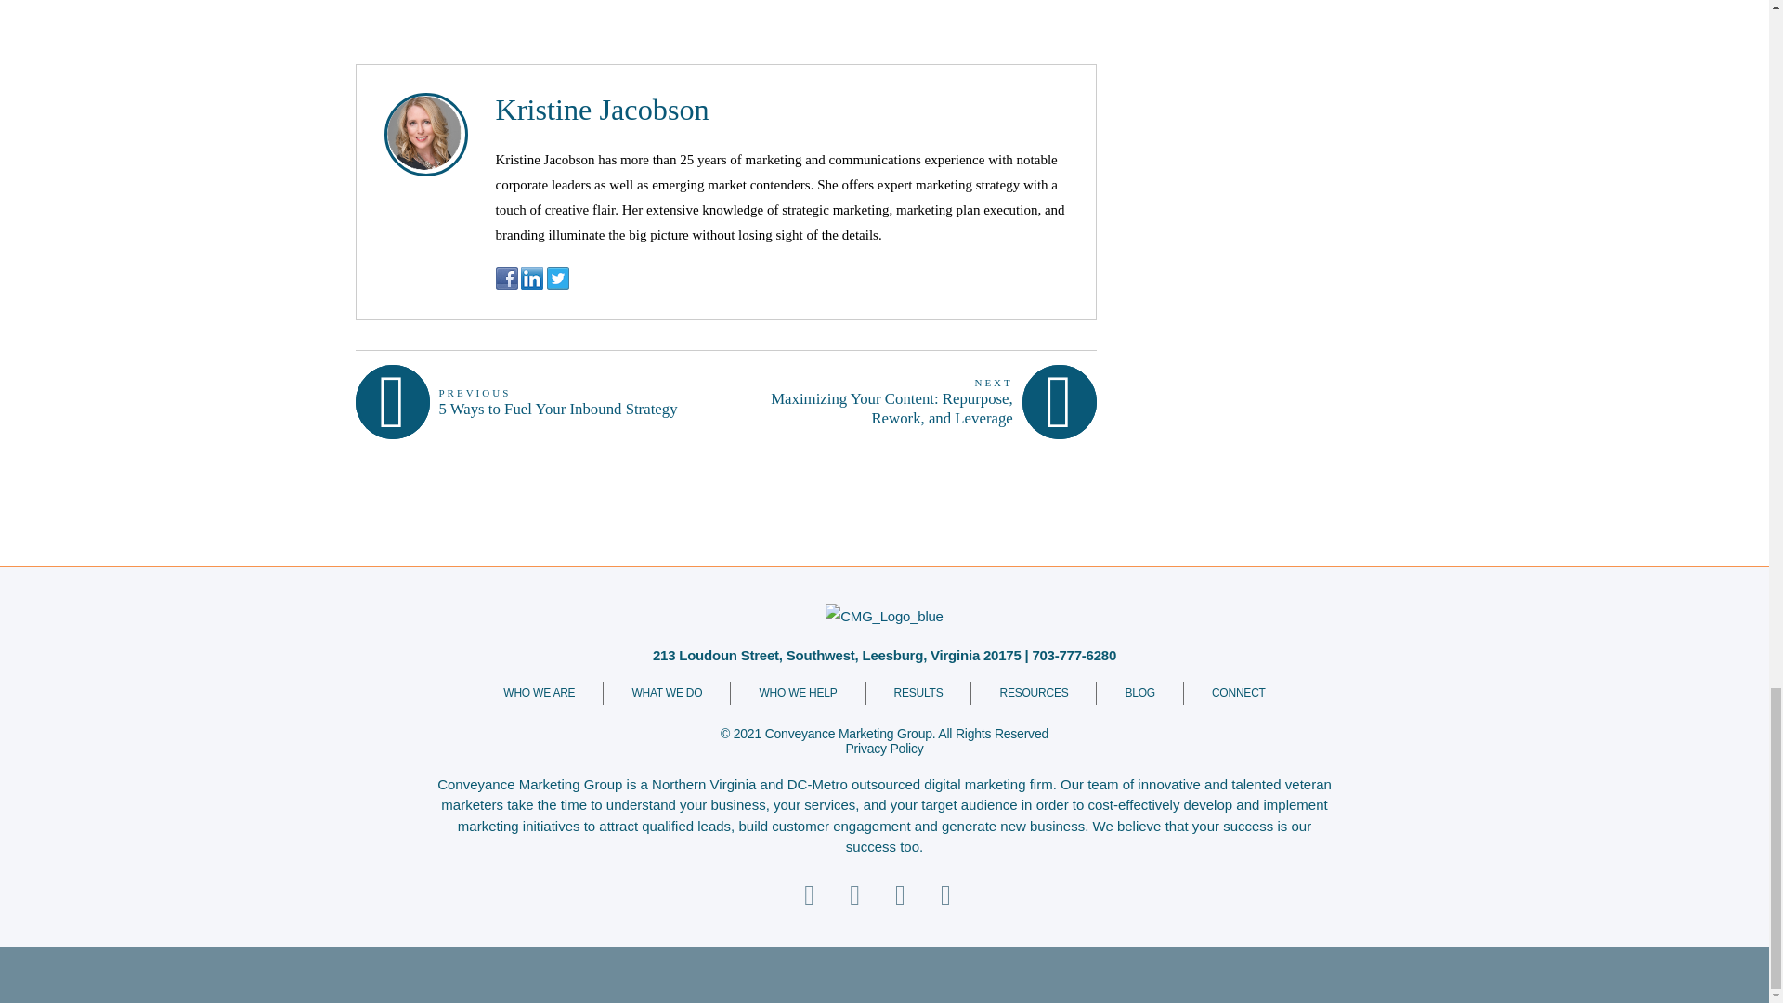 This screenshot has height=1003, width=1783. What do you see at coordinates (557, 279) in the screenshot?
I see `Kristine Jacobson` at bounding box center [557, 279].